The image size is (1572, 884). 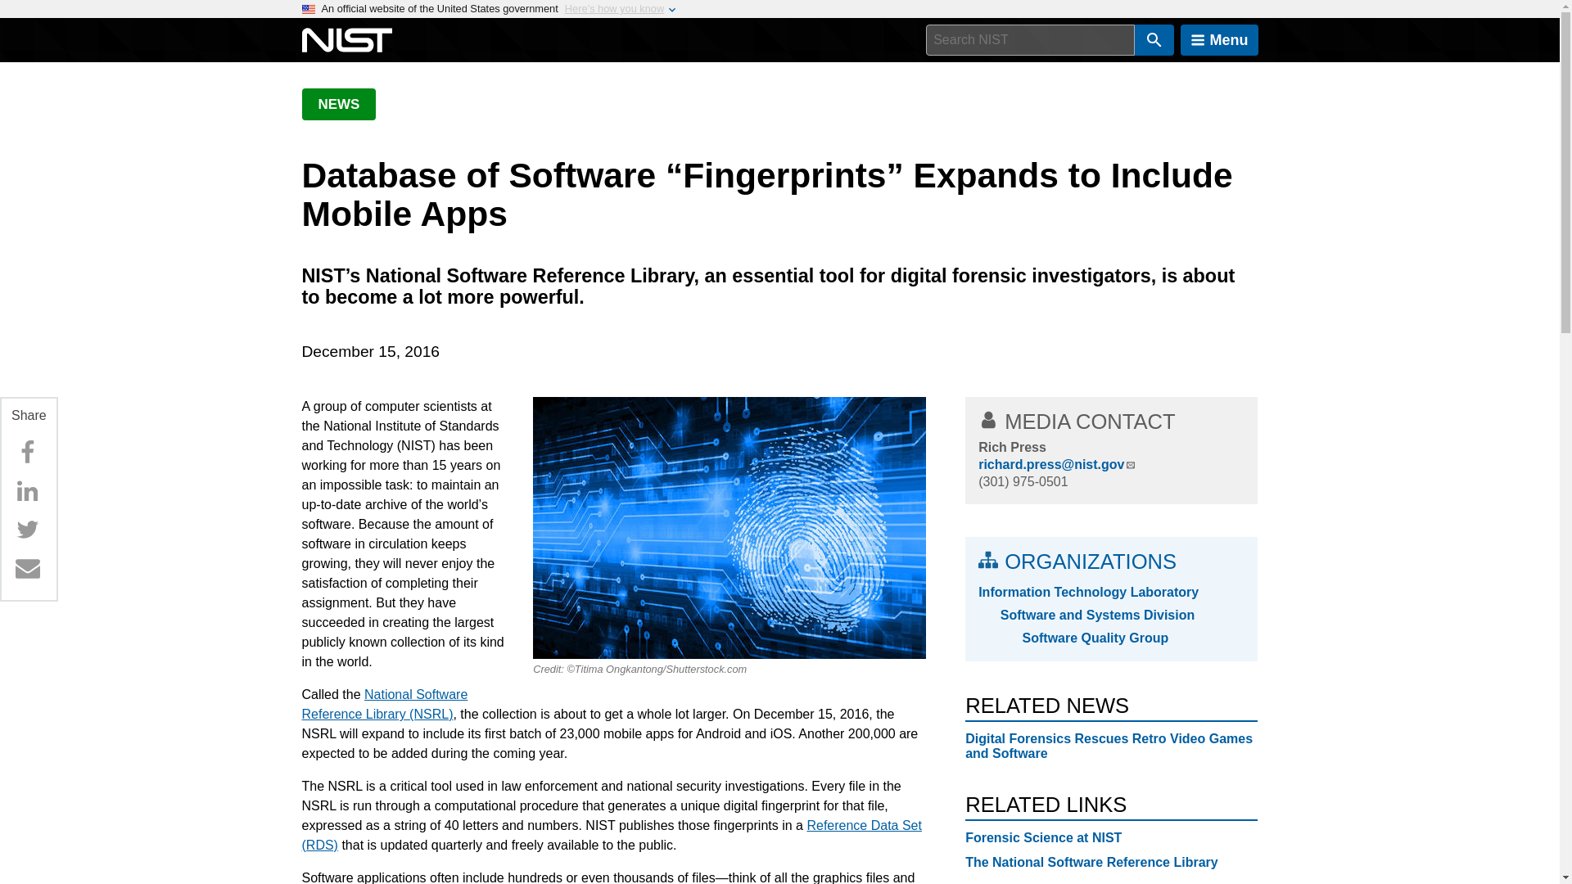 What do you see at coordinates (1133, 638) in the screenshot?
I see `Software Quality Group` at bounding box center [1133, 638].